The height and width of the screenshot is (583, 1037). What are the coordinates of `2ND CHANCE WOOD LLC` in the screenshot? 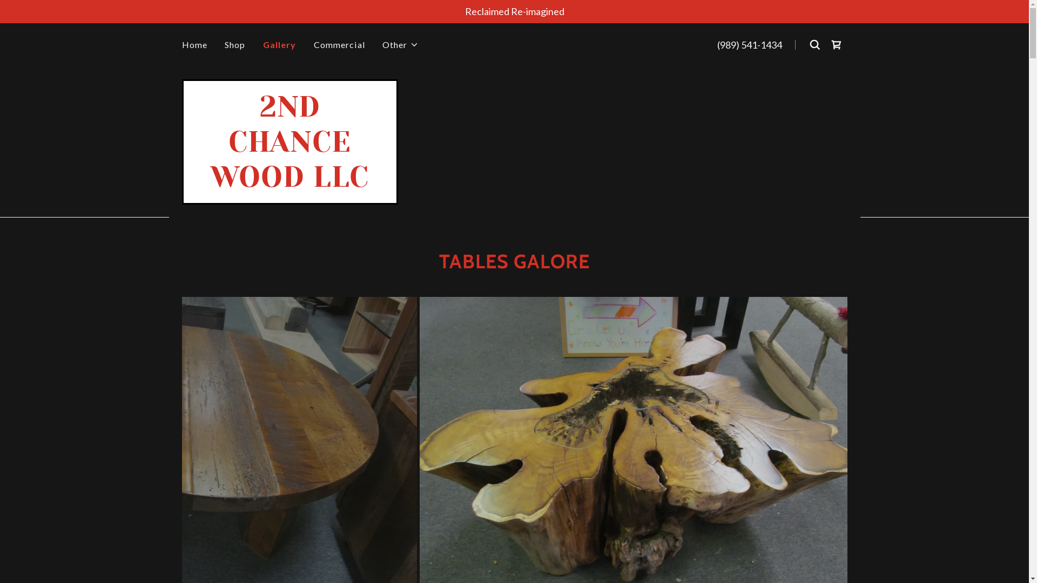 It's located at (290, 183).